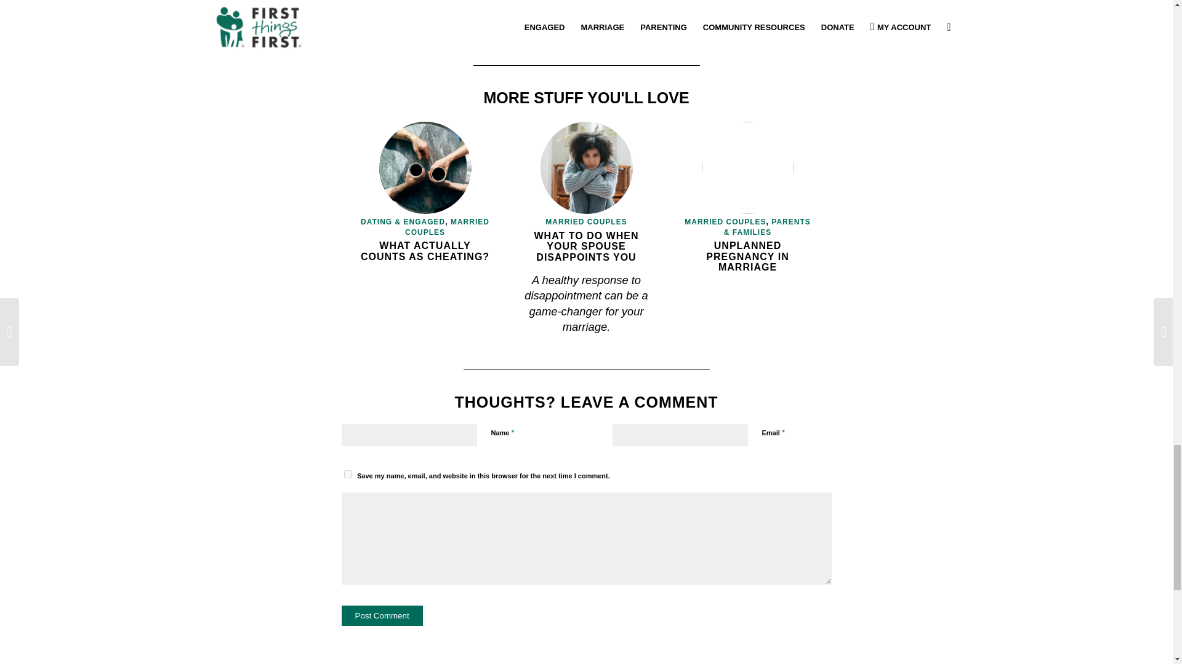 This screenshot has width=1182, height=664. Describe the element at coordinates (586, 246) in the screenshot. I see `WHAT TO DO WHEN YOUR SPOUSE DISAPPOINTS YOU` at that location.